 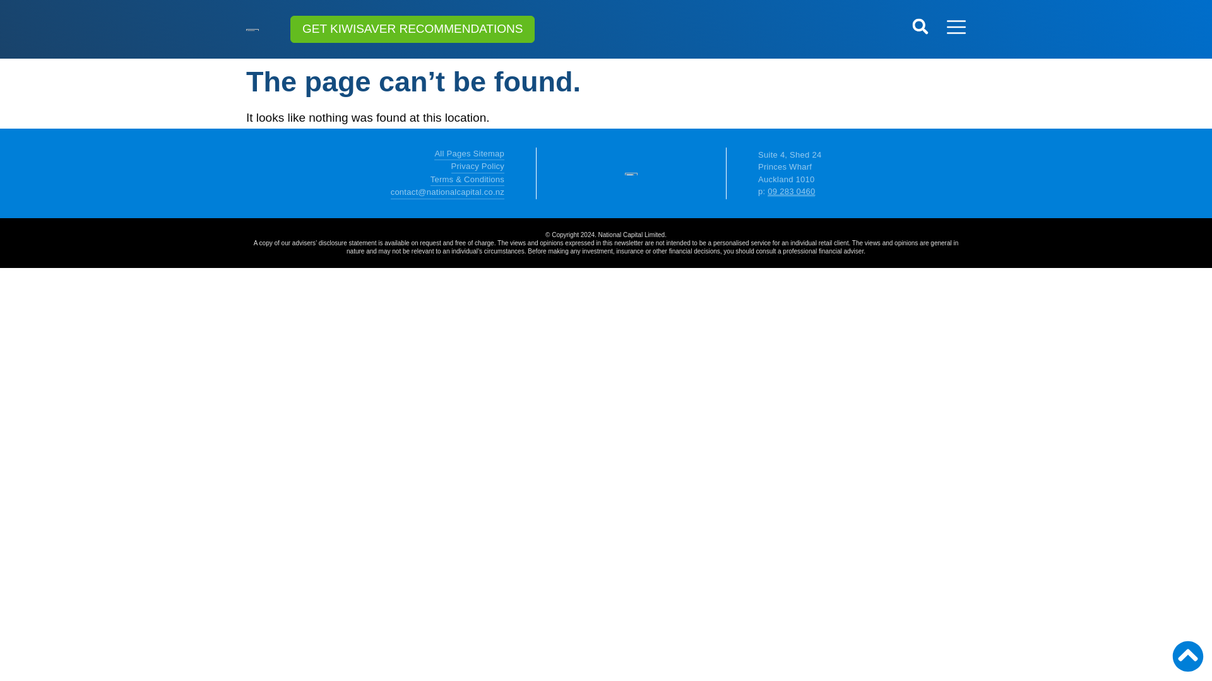 What do you see at coordinates (447, 154) in the screenshot?
I see `All Pages Sitemap` at bounding box center [447, 154].